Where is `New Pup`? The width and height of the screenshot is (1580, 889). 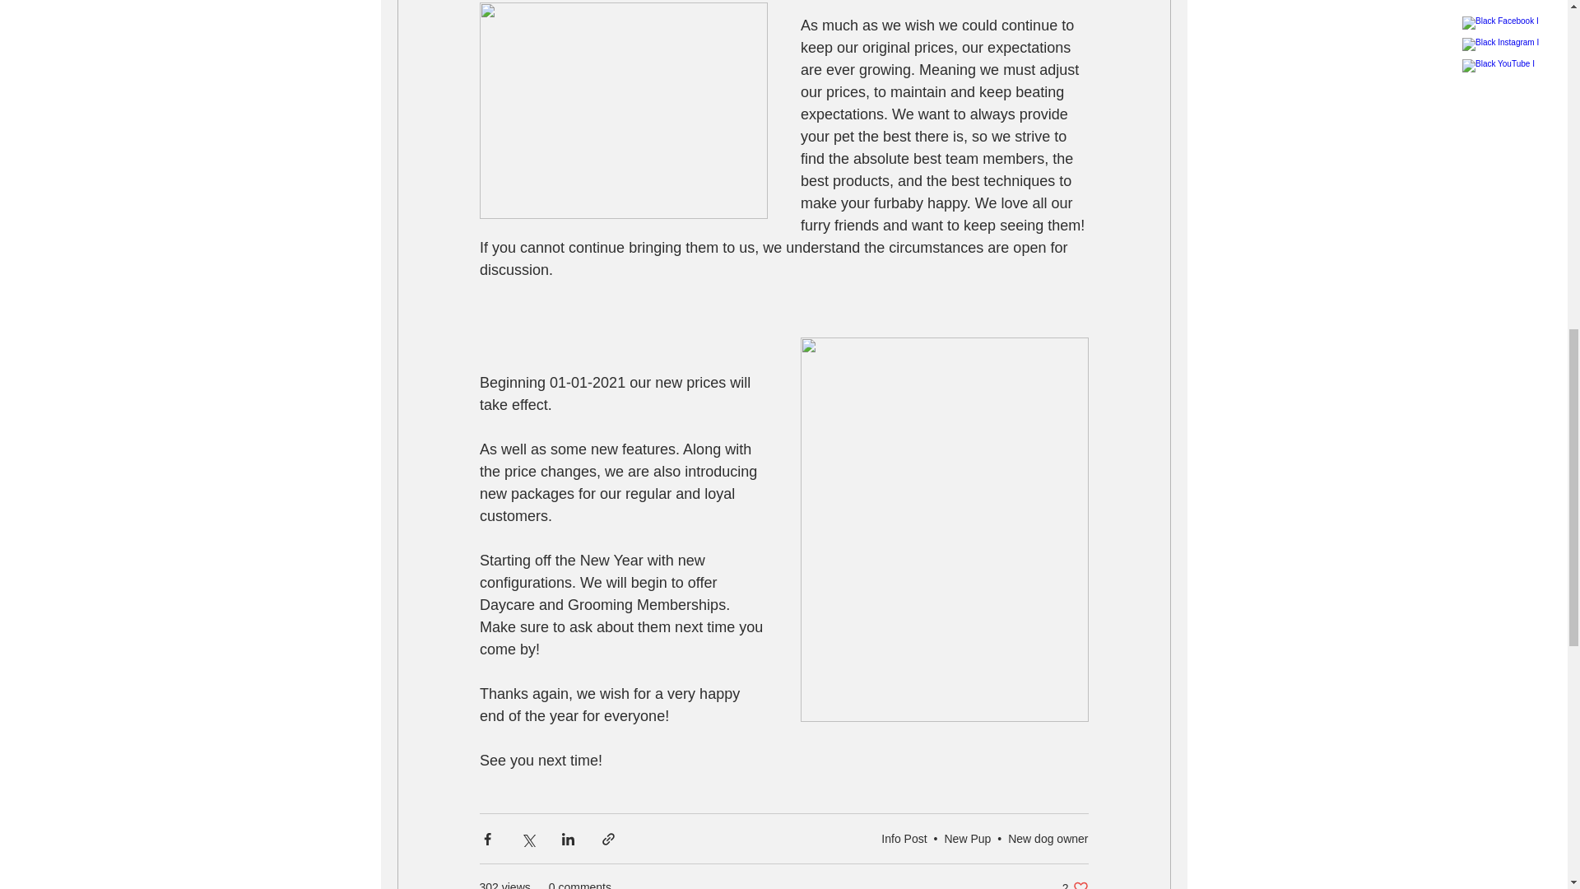
New Pup is located at coordinates (968, 838).